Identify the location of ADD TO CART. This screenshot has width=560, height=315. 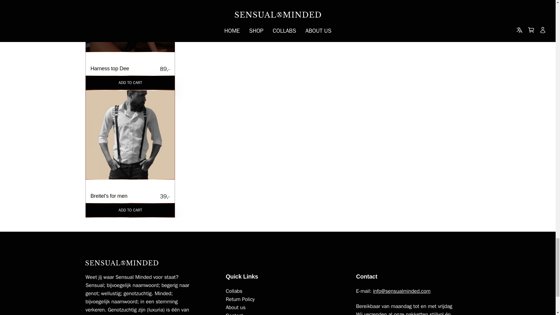
(130, 83).